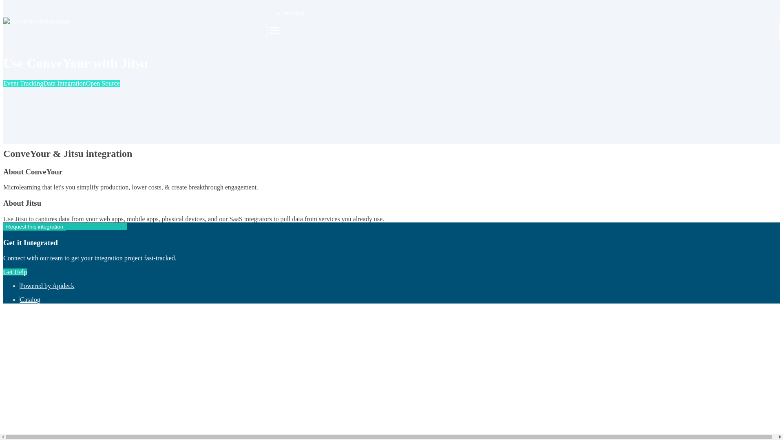  I want to click on ConveYour, so click(21, 21).